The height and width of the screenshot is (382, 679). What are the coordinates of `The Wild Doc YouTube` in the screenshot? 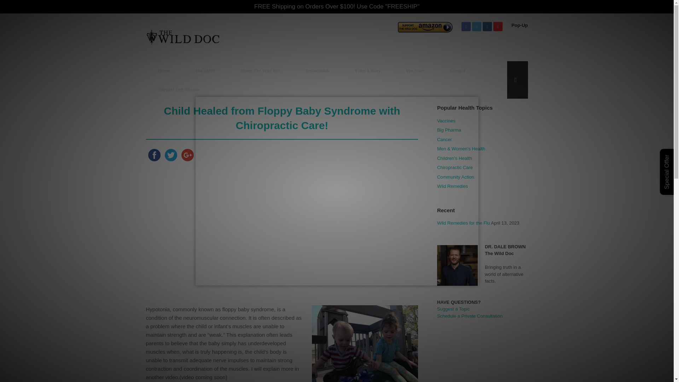 It's located at (498, 26).